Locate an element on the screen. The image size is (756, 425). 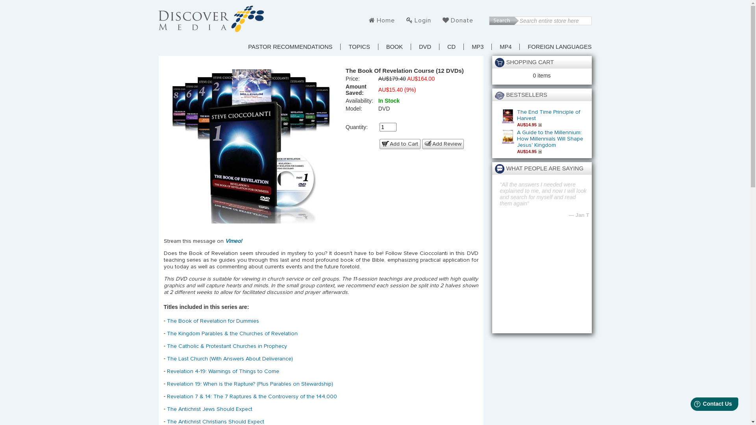
Add Review is located at coordinates (443, 144).